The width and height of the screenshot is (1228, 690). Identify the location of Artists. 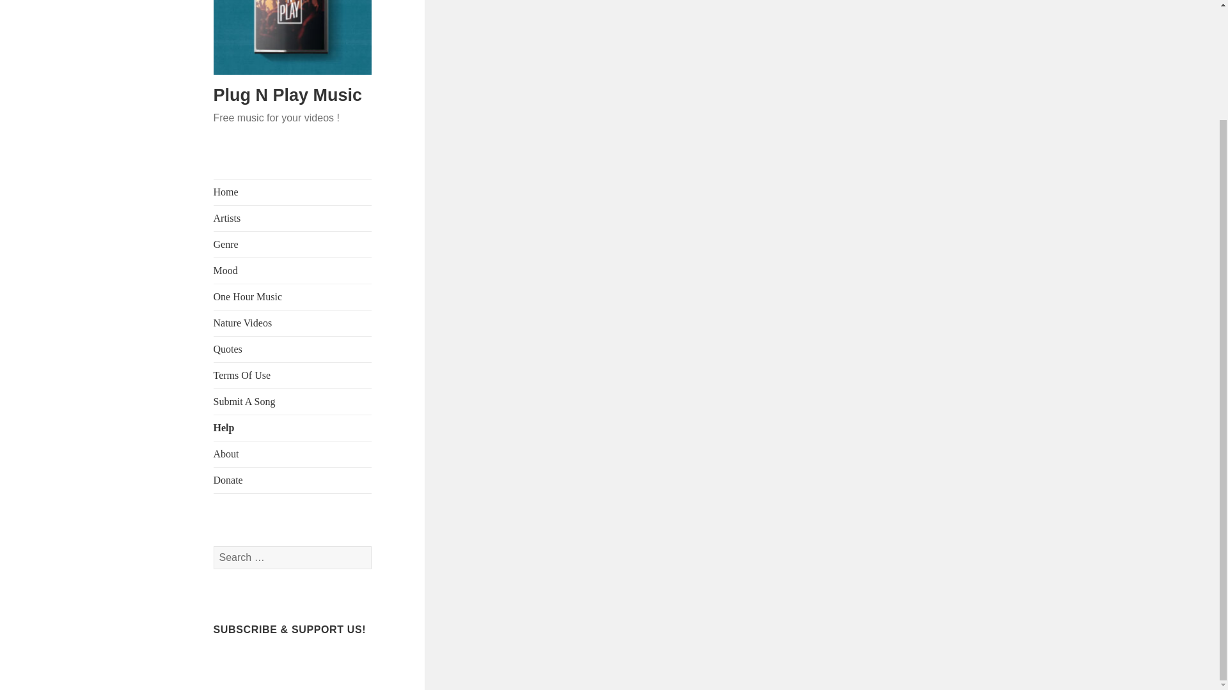
(293, 218).